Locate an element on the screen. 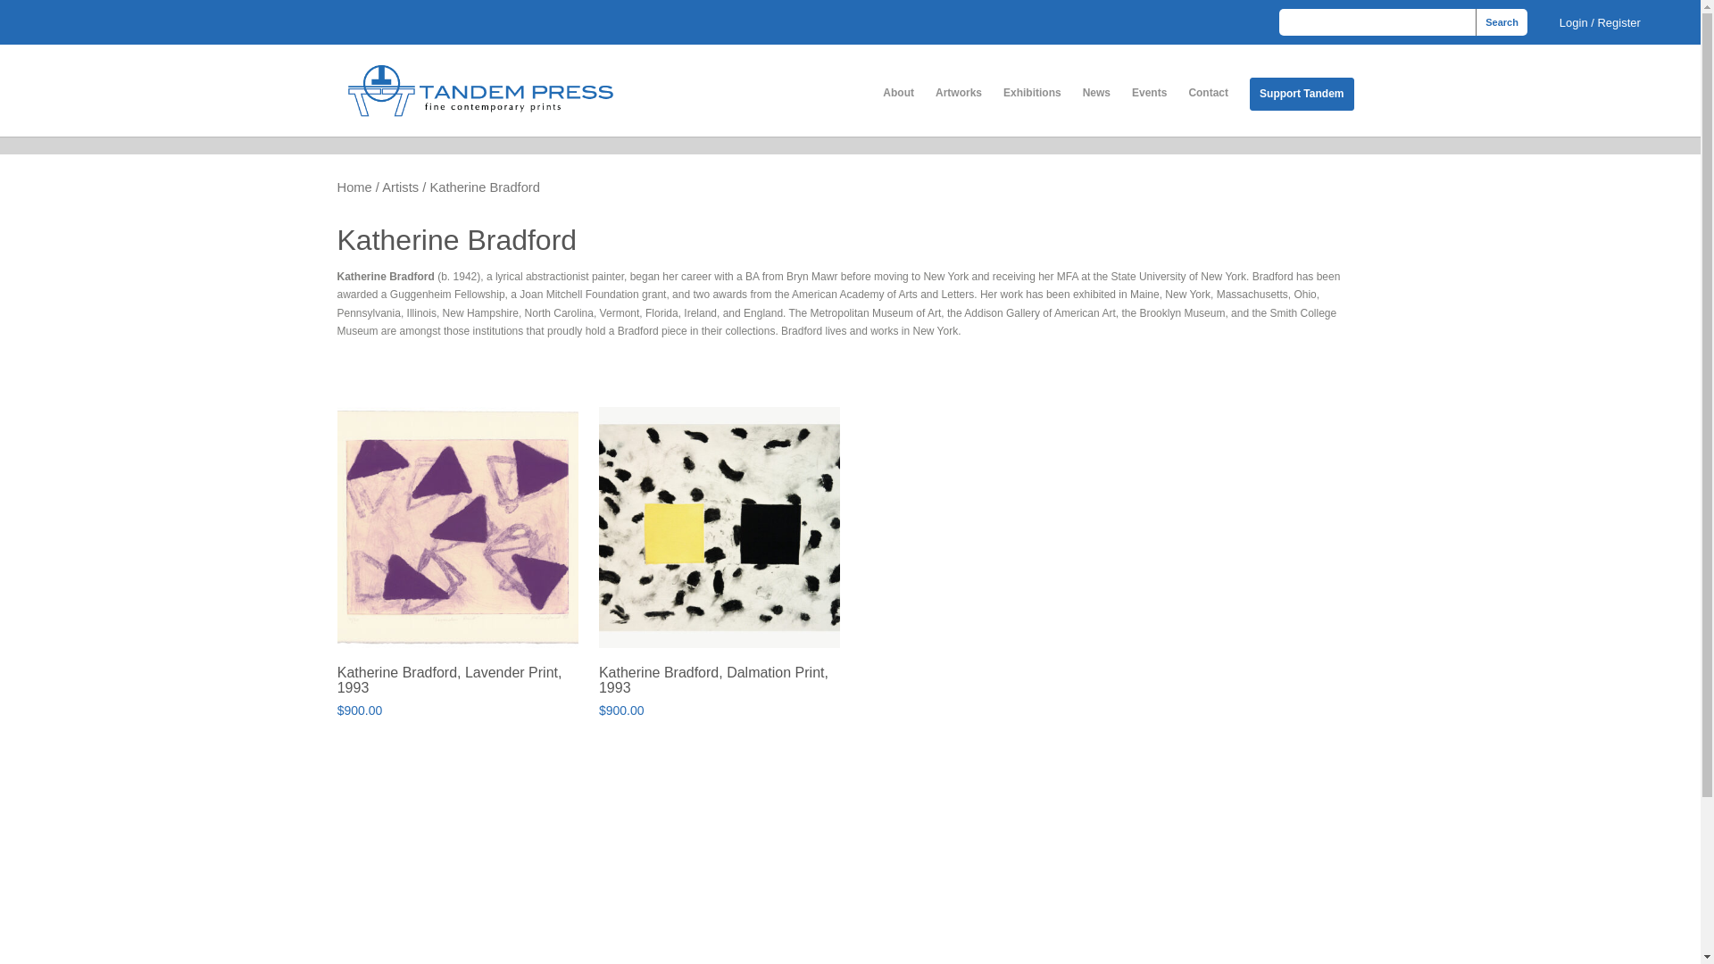  News is located at coordinates (1096, 93).